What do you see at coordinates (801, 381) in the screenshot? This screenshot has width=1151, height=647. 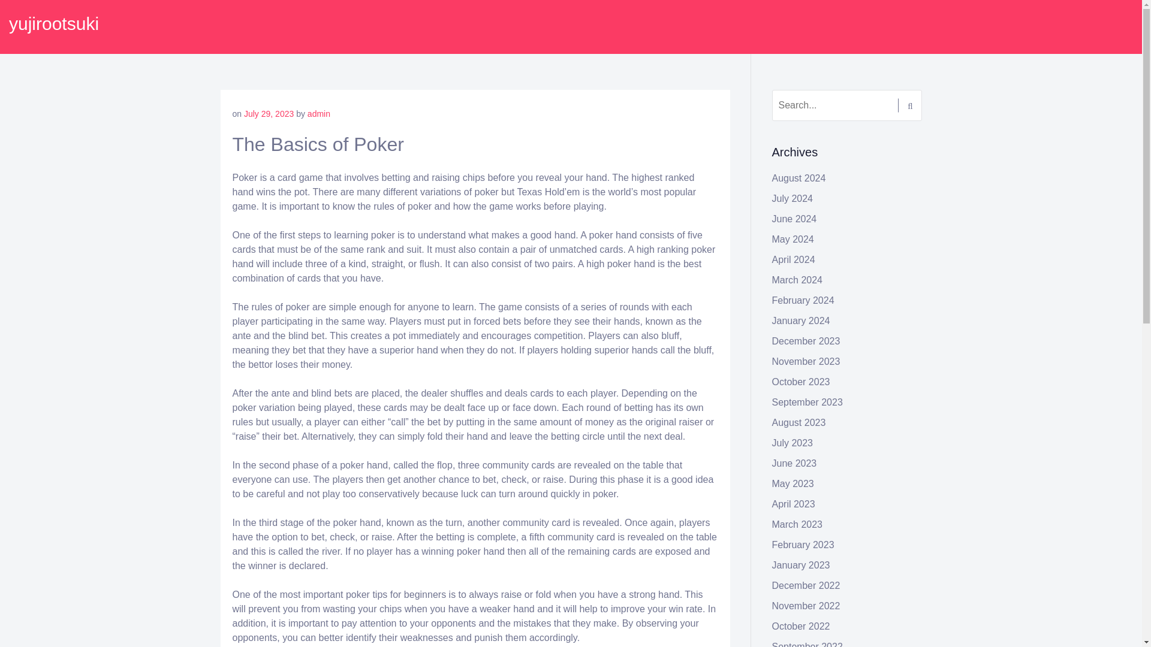 I see `October 2023` at bounding box center [801, 381].